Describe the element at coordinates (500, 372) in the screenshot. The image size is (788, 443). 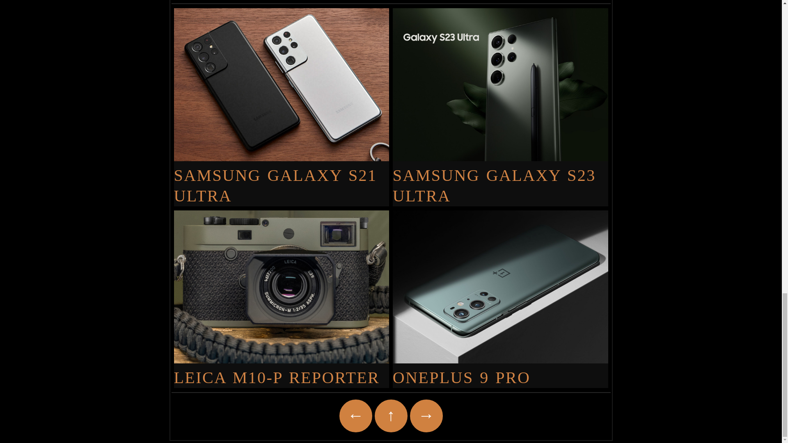
I see `OnePlus 9 Pro` at that location.